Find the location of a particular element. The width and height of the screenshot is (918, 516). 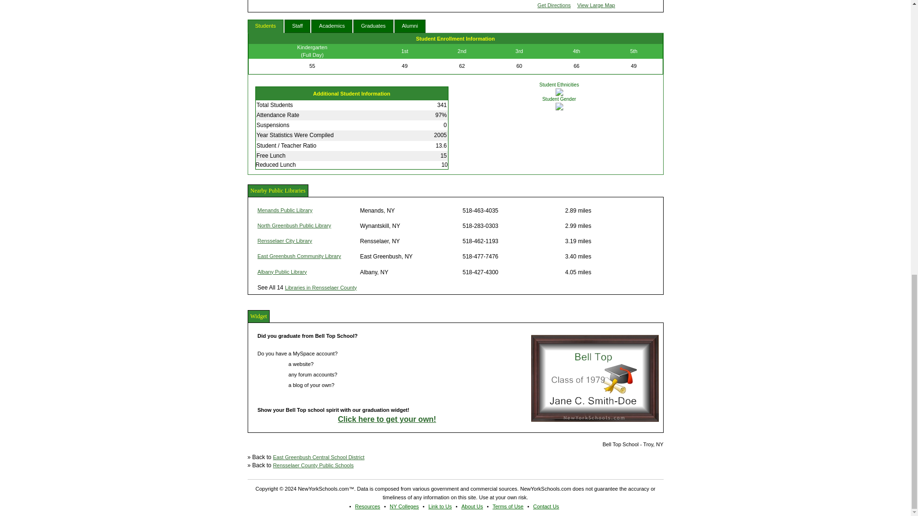

Get Directions is located at coordinates (554, 5).